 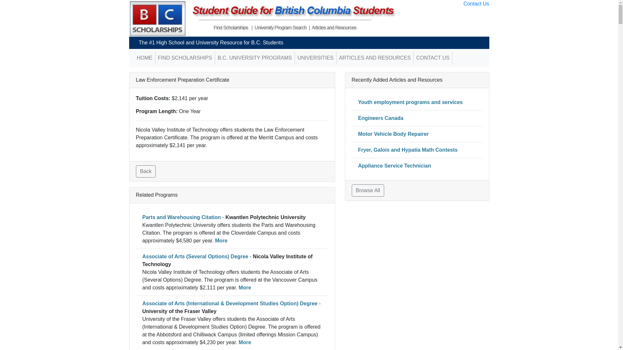 What do you see at coordinates (195, 257) in the screenshot?
I see `Associate of Arts (Several Options) Degree` at bounding box center [195, 257].